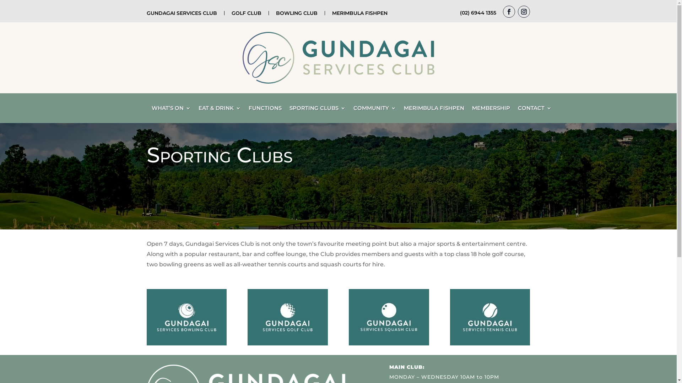 This screenshot has width=682, height=383. Describe the element at coordinates (509, 12) in the screenshot. I see `Follow on Facebook` at that location.